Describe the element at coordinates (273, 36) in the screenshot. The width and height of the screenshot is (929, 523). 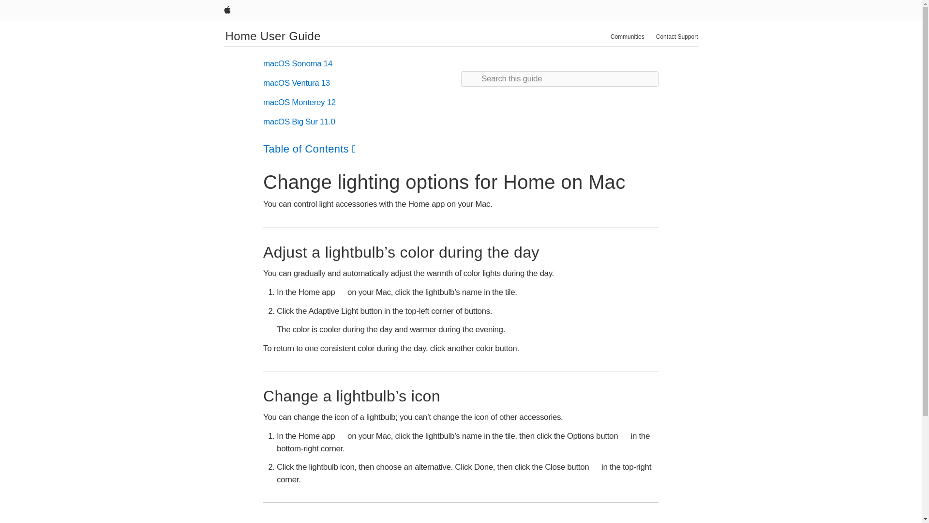
I see `Home User Guide` at that location.